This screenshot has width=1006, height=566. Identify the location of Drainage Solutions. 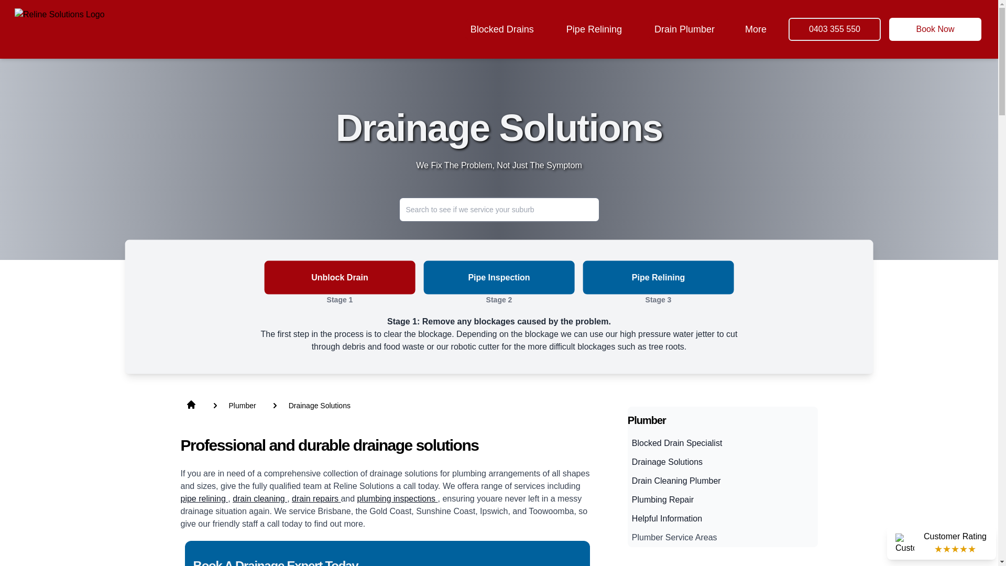
(320, 404).